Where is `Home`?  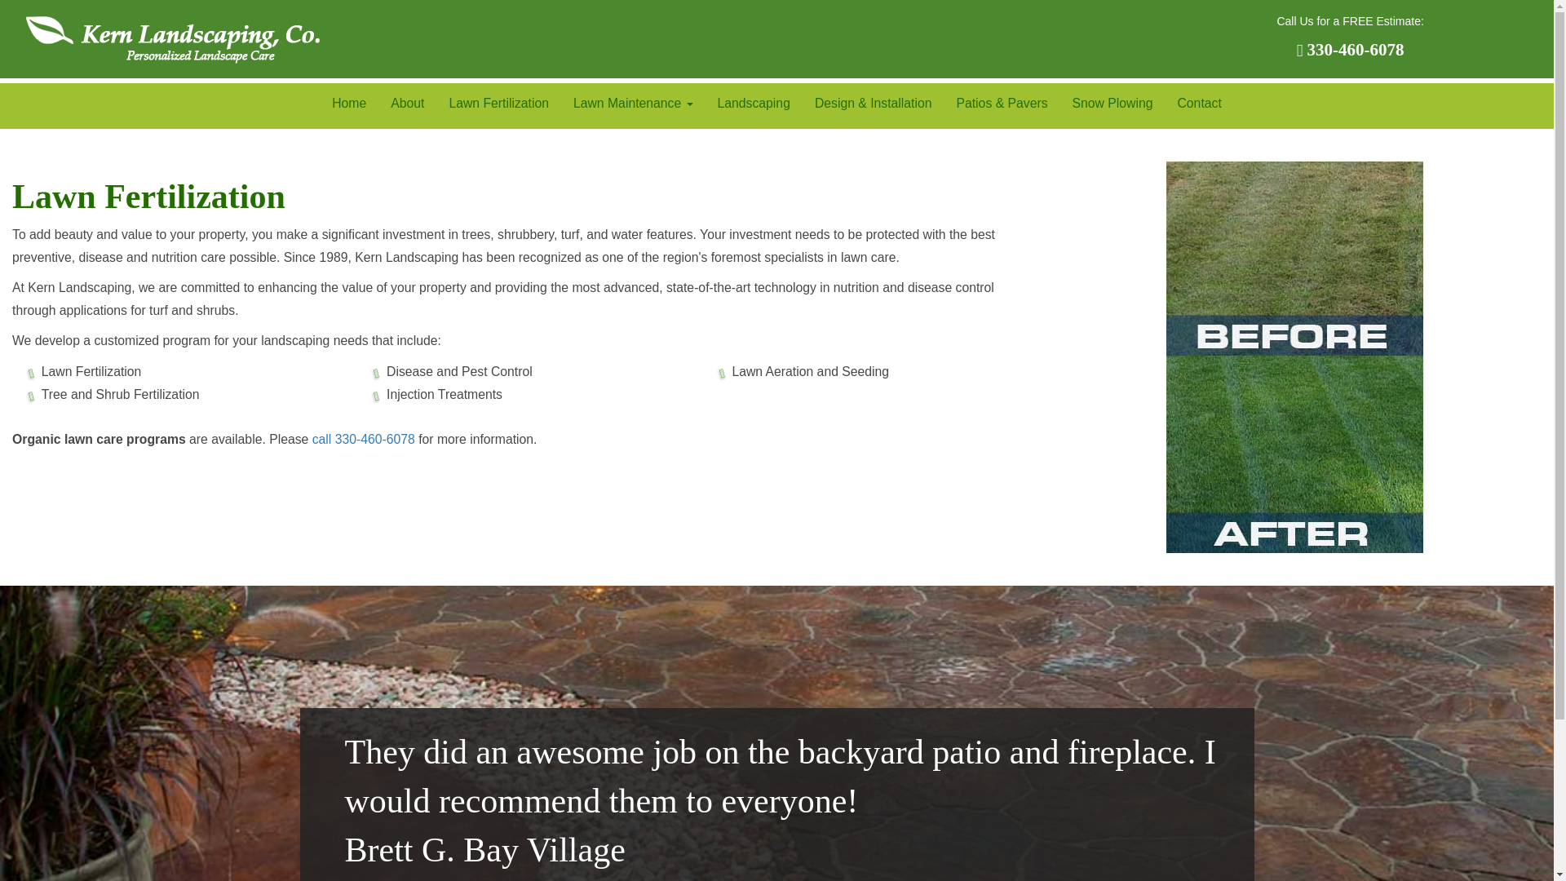 Home is located at coordinates (349, 103).